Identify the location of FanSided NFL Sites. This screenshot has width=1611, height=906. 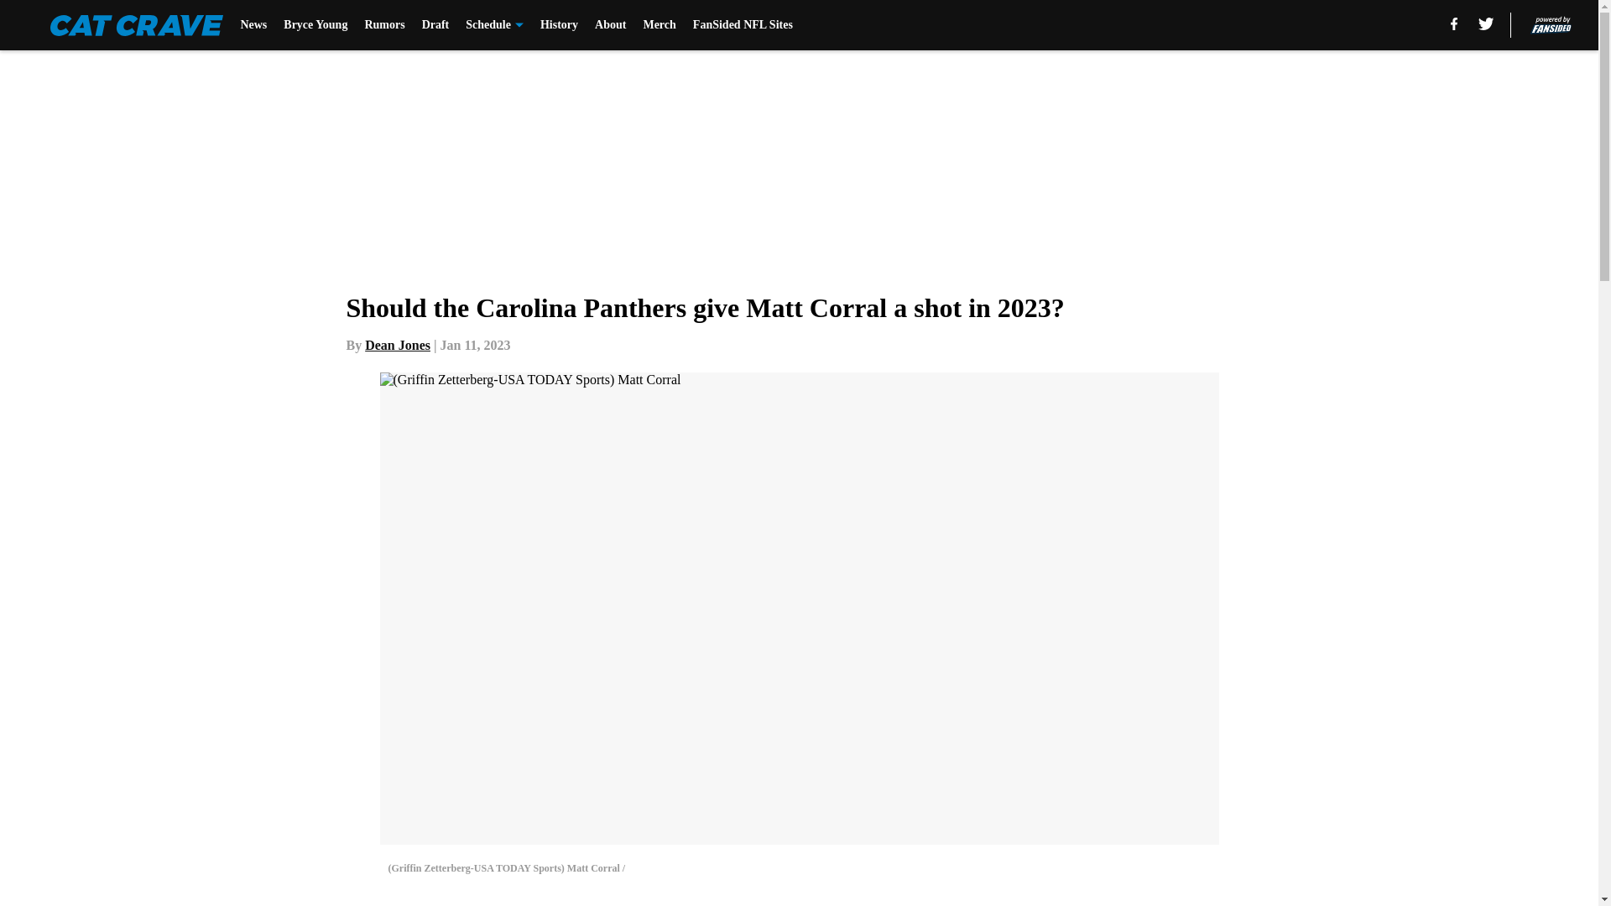
(742, 25).